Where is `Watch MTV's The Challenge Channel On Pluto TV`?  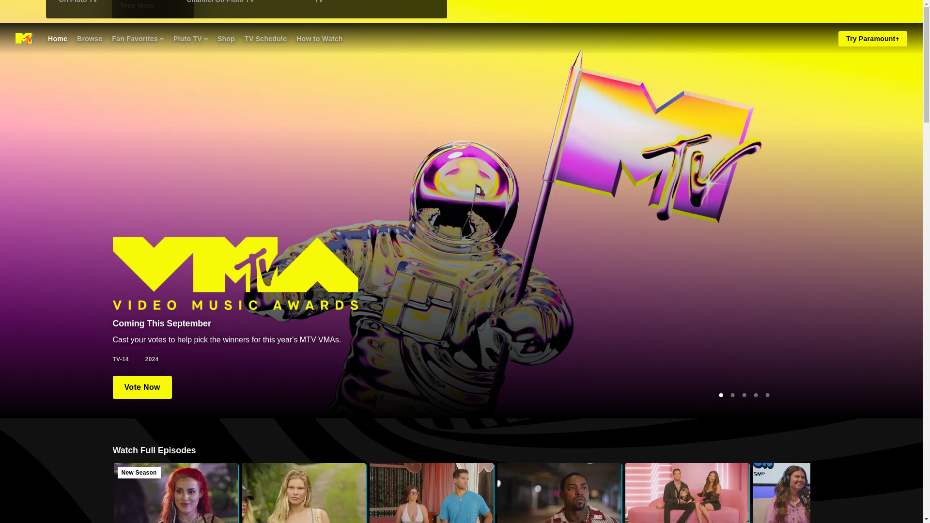 Watch MTV's The Challenge Channel On Pluto TV is located at coordinates (244, 4).